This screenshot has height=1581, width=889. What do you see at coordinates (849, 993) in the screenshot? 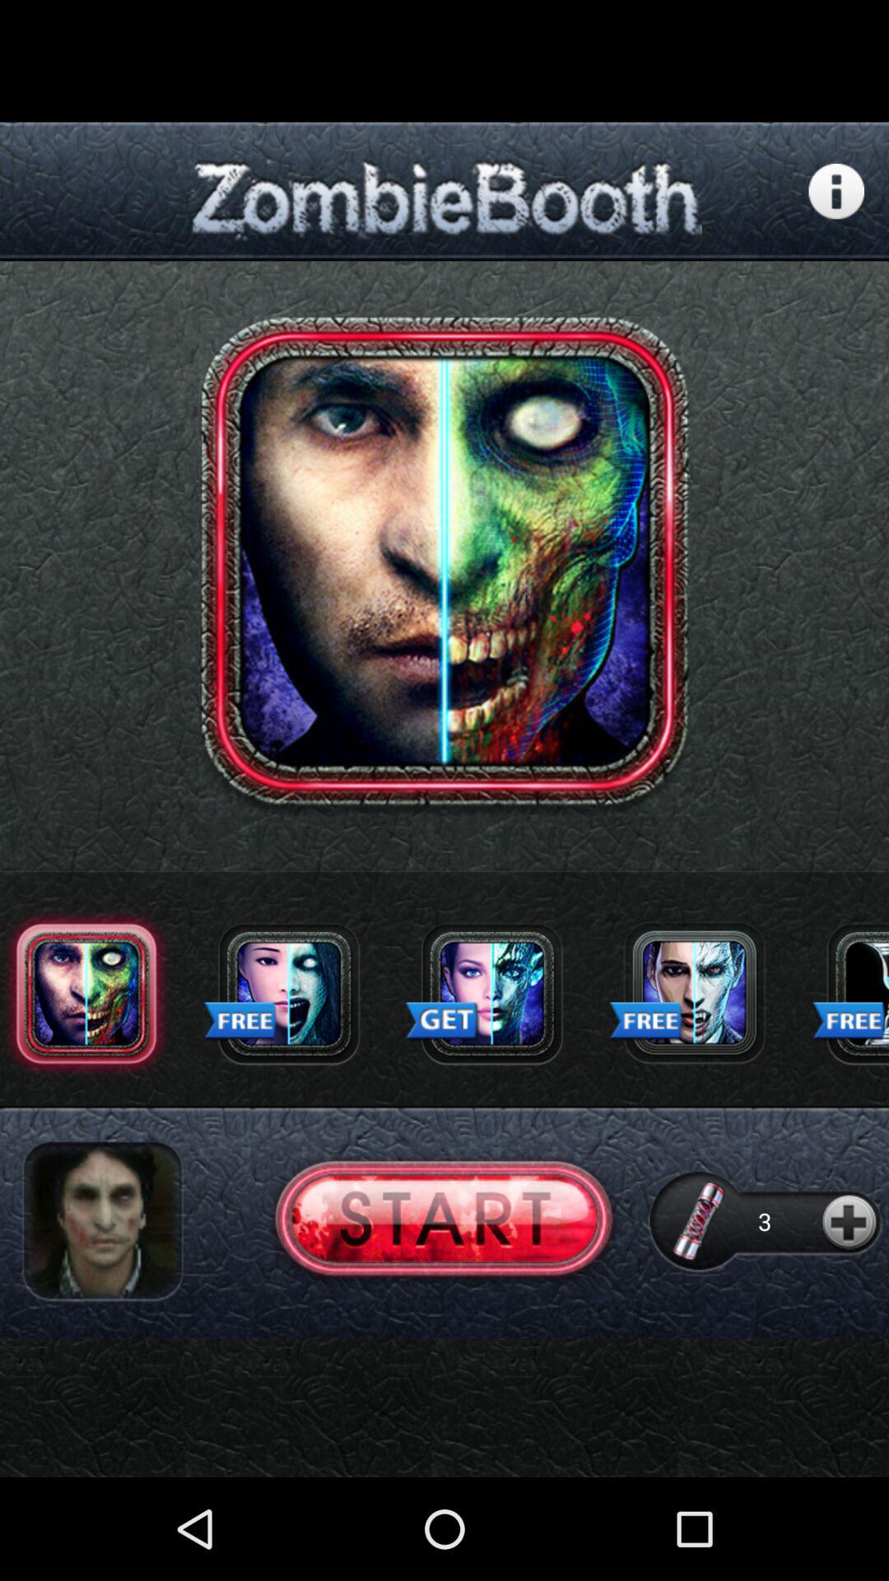
I see `menu item selection` at bounding box center [849, 993].